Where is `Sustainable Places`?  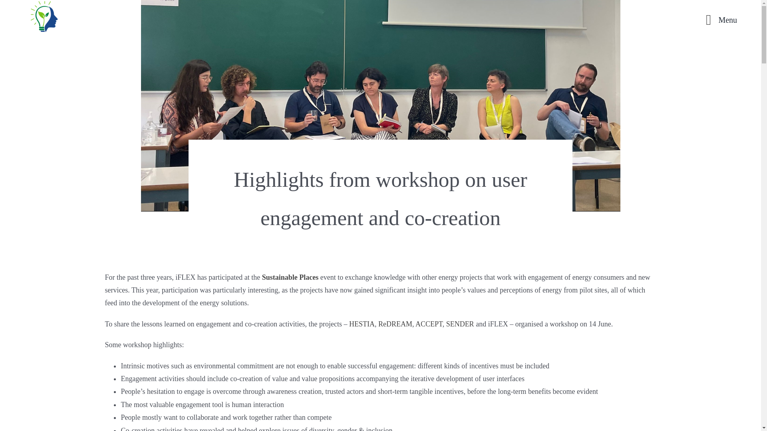
Sustainable Places is located at coordinates (290, 277).